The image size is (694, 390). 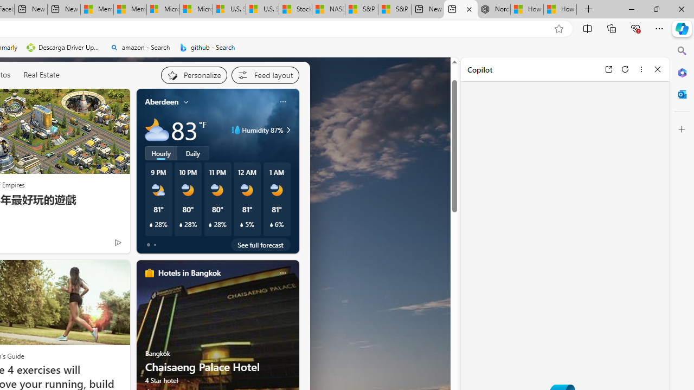 What do you see at coordinates (207, 48) in the screenshot?
I see `github - Search` at bounding box center [207, 48].